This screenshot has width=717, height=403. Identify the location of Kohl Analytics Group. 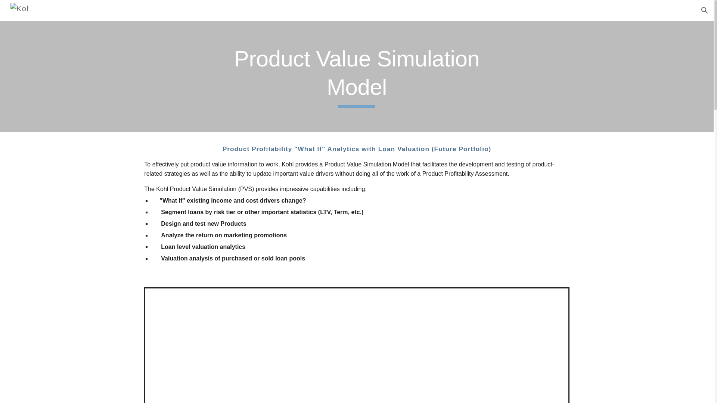
(18, 10).